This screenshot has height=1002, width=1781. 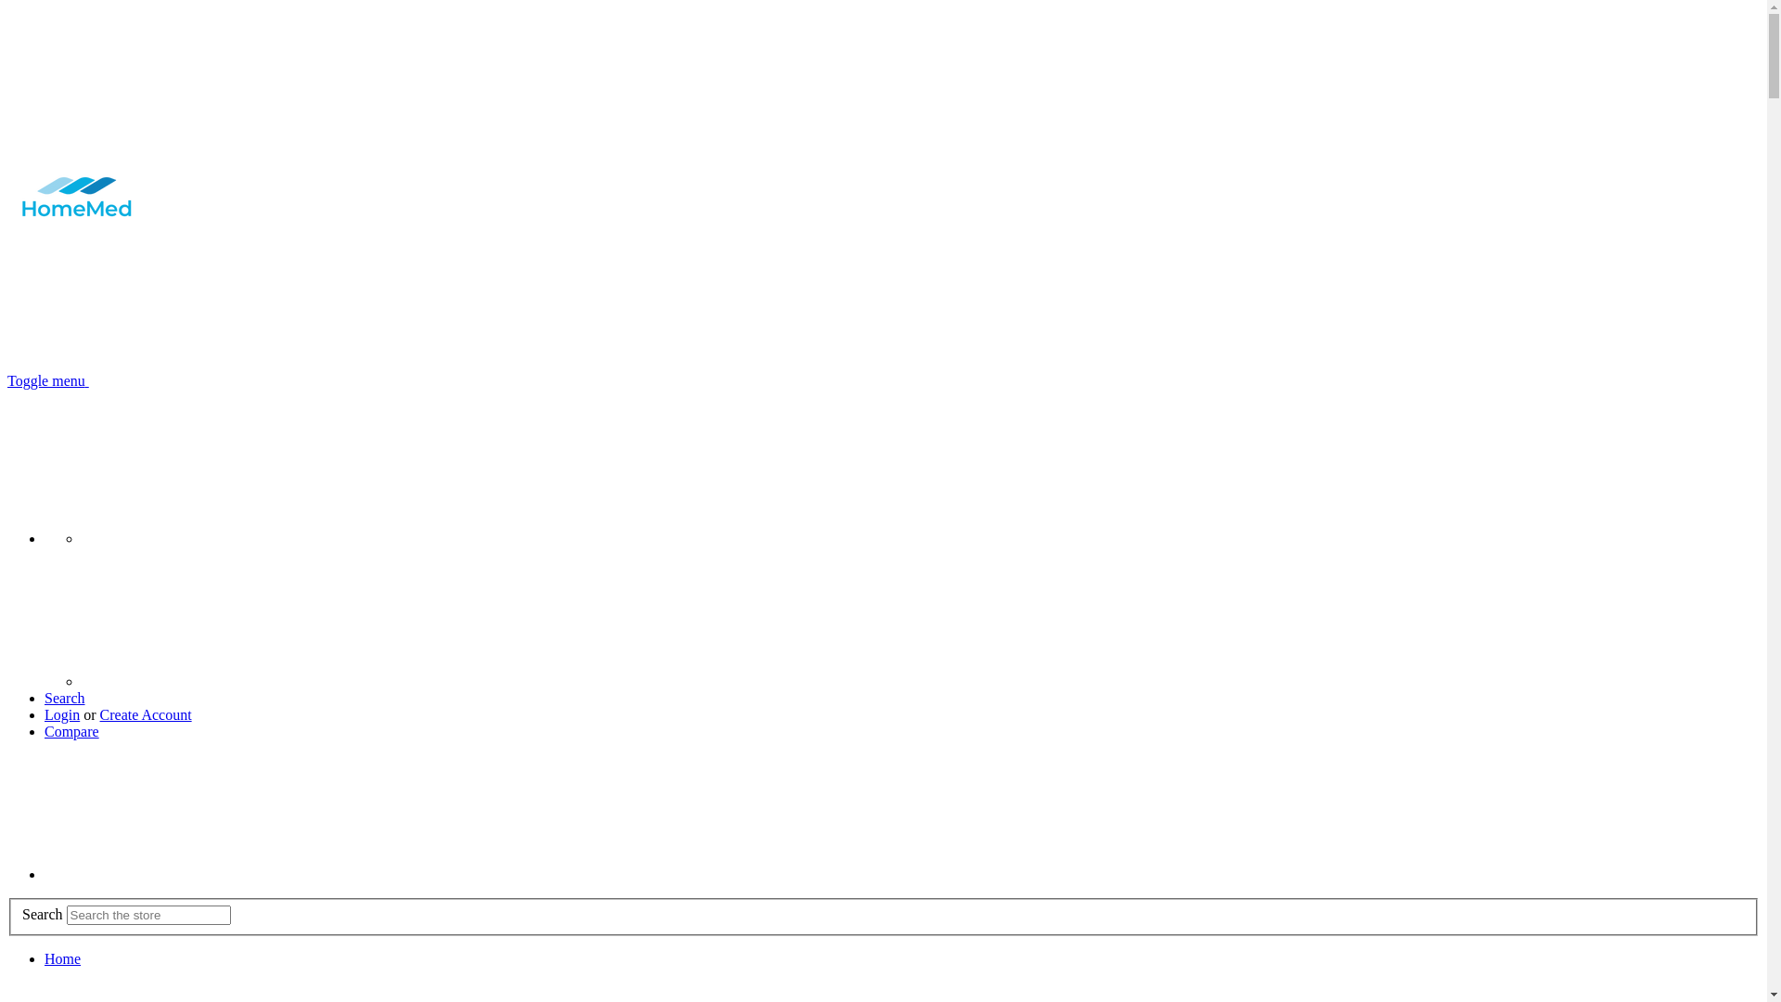 I want to click on Search, so click(x=65, y=698).